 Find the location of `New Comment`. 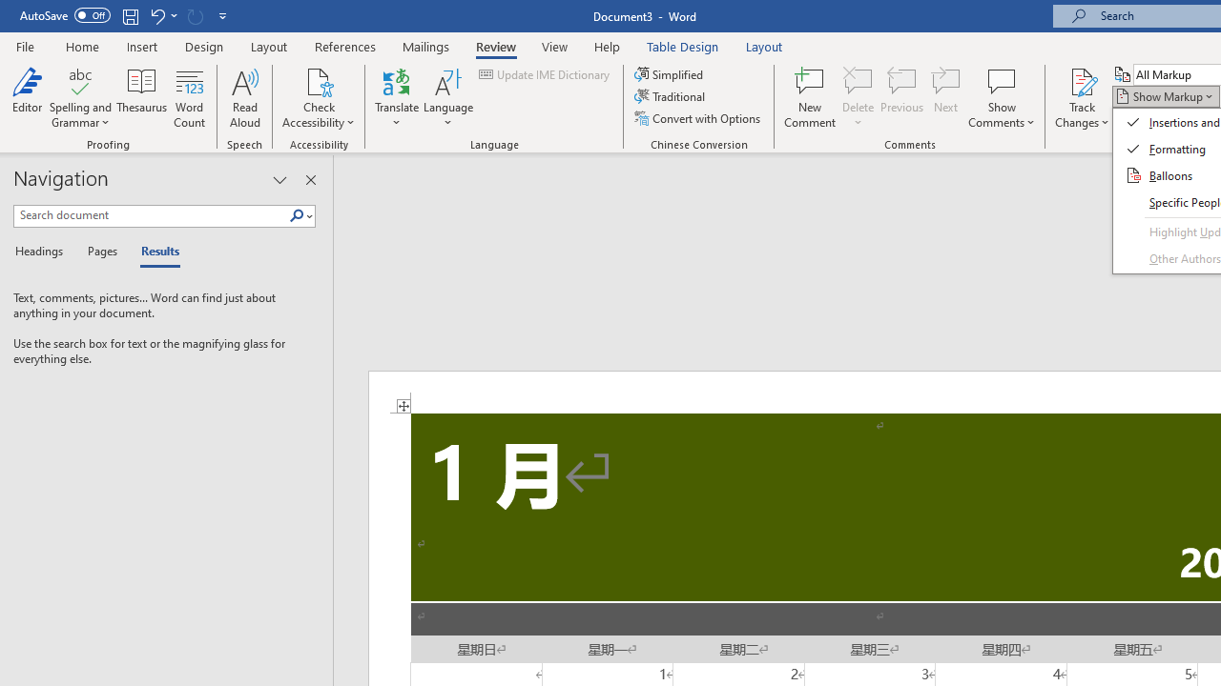

New Comment is located at coordinates (811, 97).